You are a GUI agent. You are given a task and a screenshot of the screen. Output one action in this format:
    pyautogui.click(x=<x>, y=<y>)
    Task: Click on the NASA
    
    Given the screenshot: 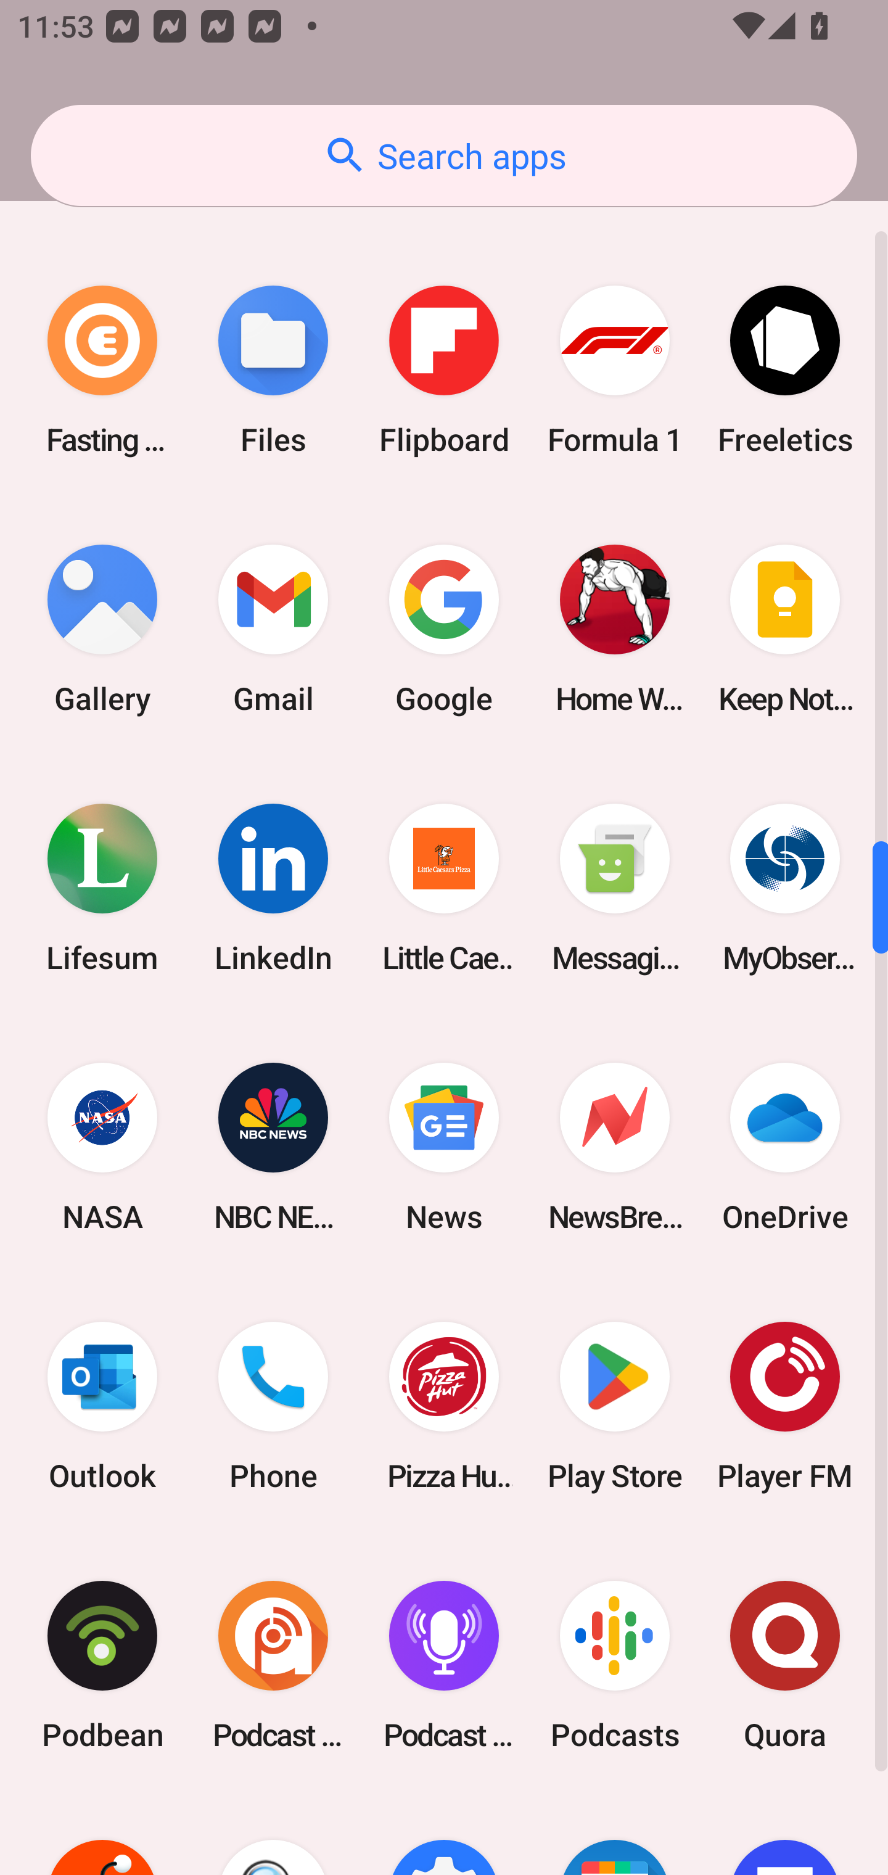 What is the action you would take?
    pyautogui.click(x=102, y=1147)
    